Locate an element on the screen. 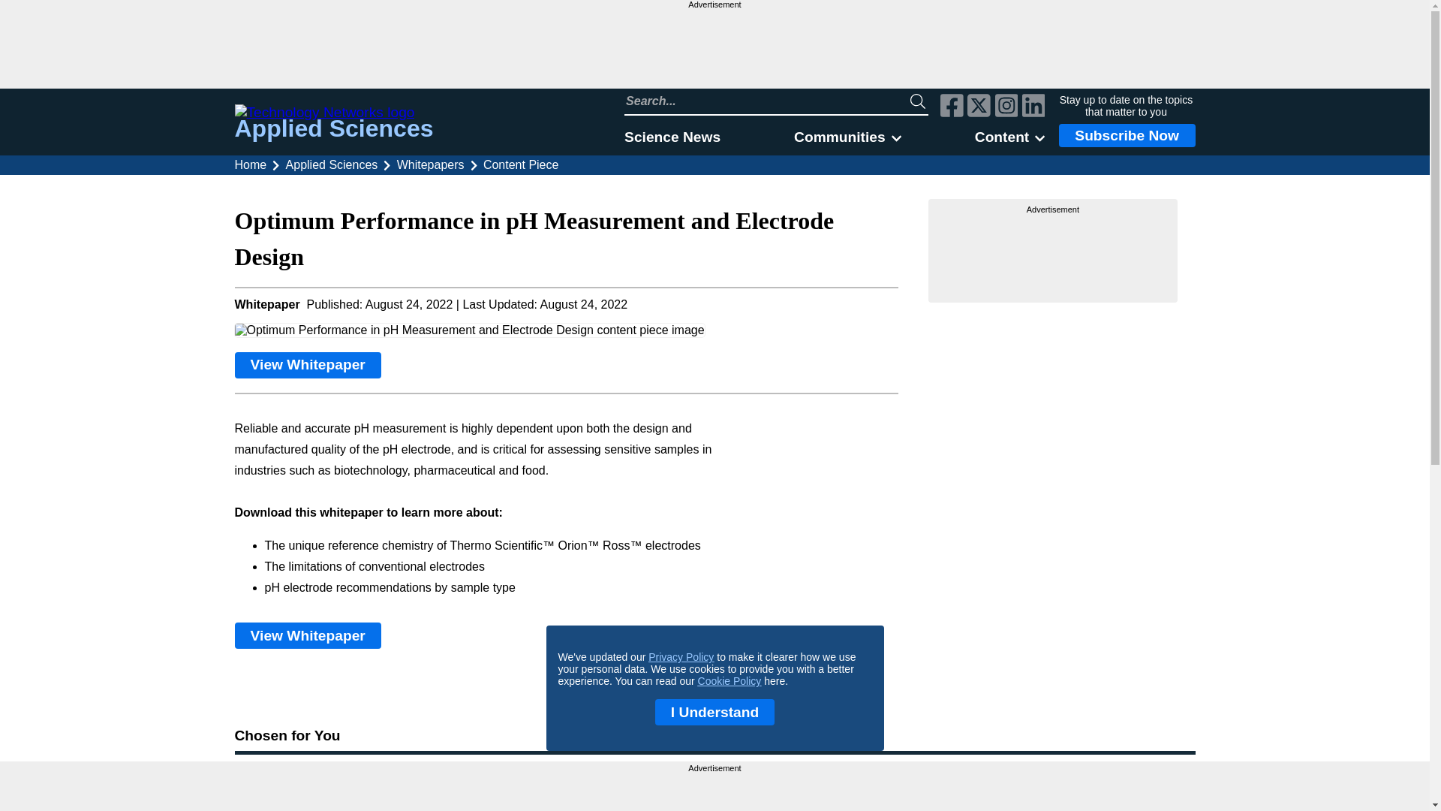 Image resolution: width=1441 pixels, height=811 pixels. Cookie Policy is located at coordinates (730, 680).